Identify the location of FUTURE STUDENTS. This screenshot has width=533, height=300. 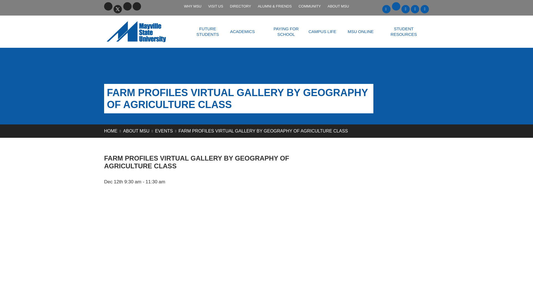
(208, 32).